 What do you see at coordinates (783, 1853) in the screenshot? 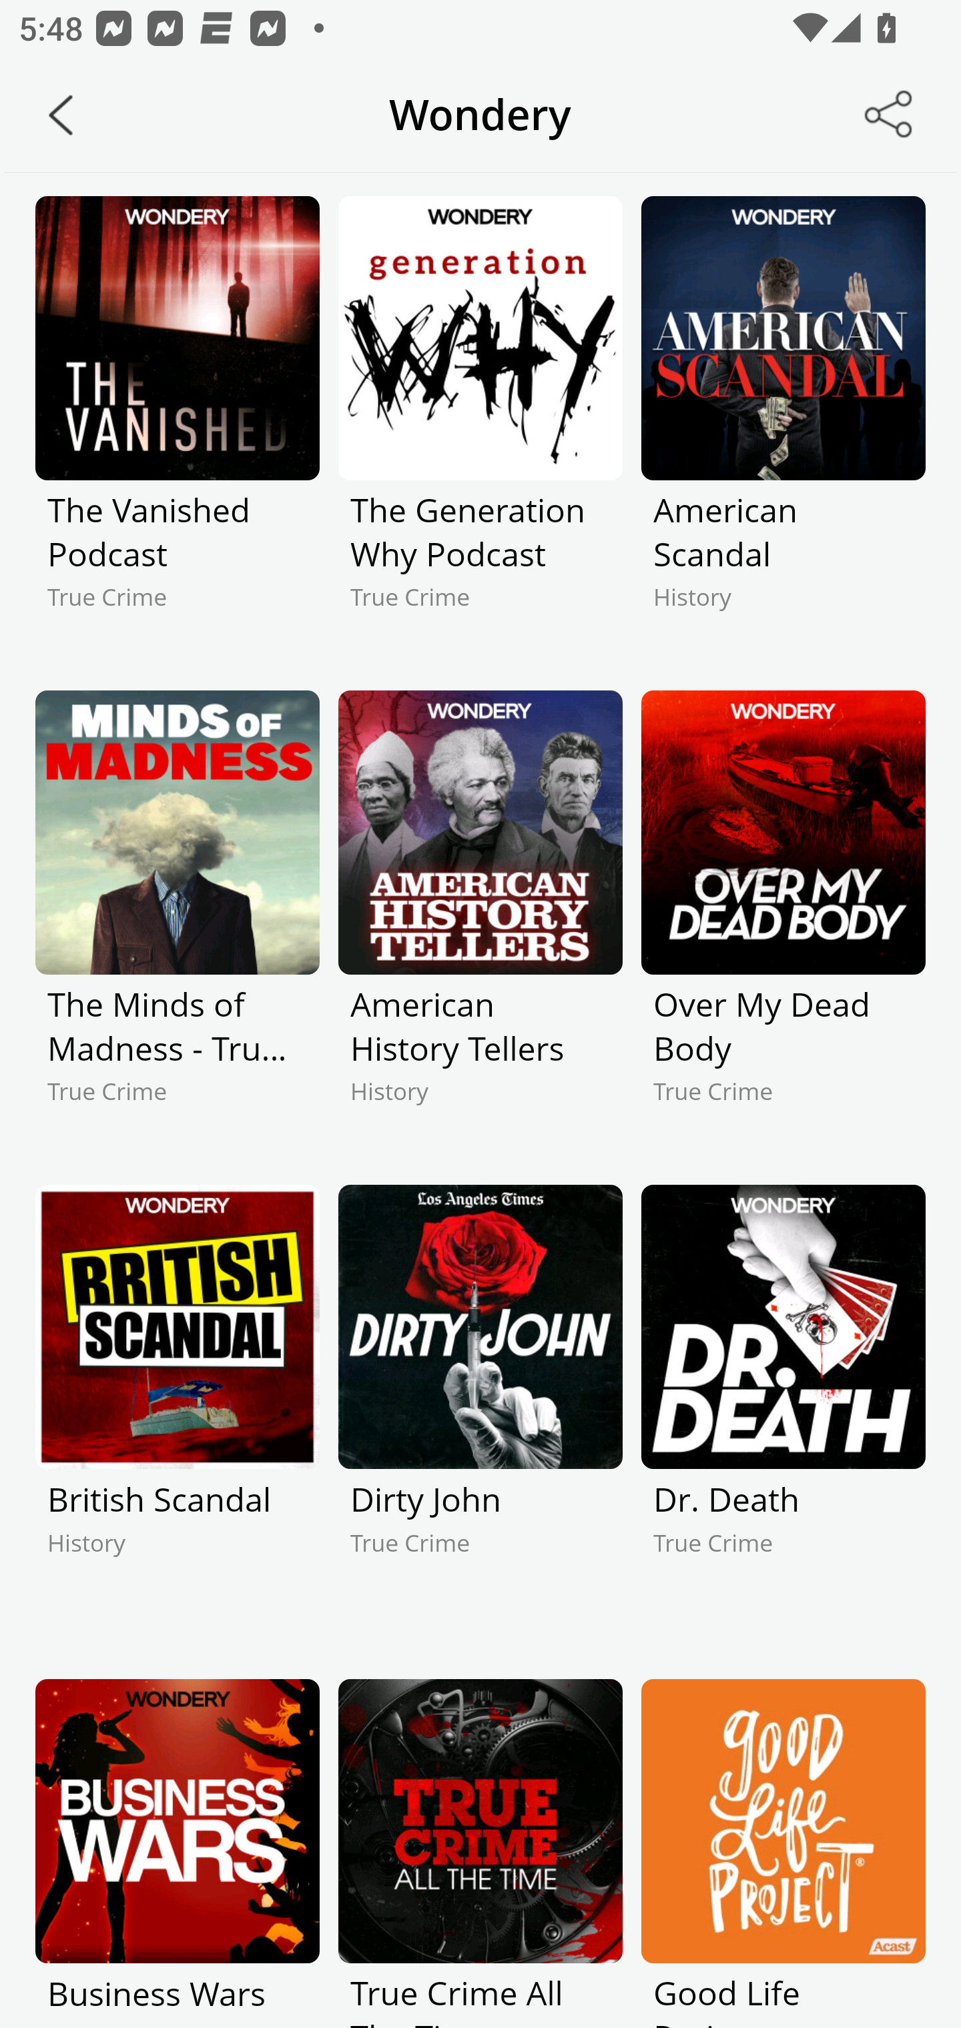
I see `Good Life Project` at bounding box center [783, 1853].